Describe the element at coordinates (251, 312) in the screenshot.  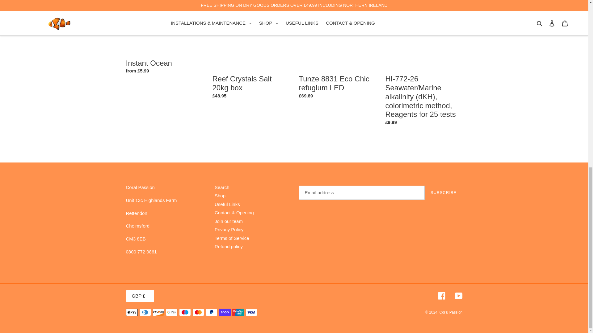
I see `Visa` at that location.